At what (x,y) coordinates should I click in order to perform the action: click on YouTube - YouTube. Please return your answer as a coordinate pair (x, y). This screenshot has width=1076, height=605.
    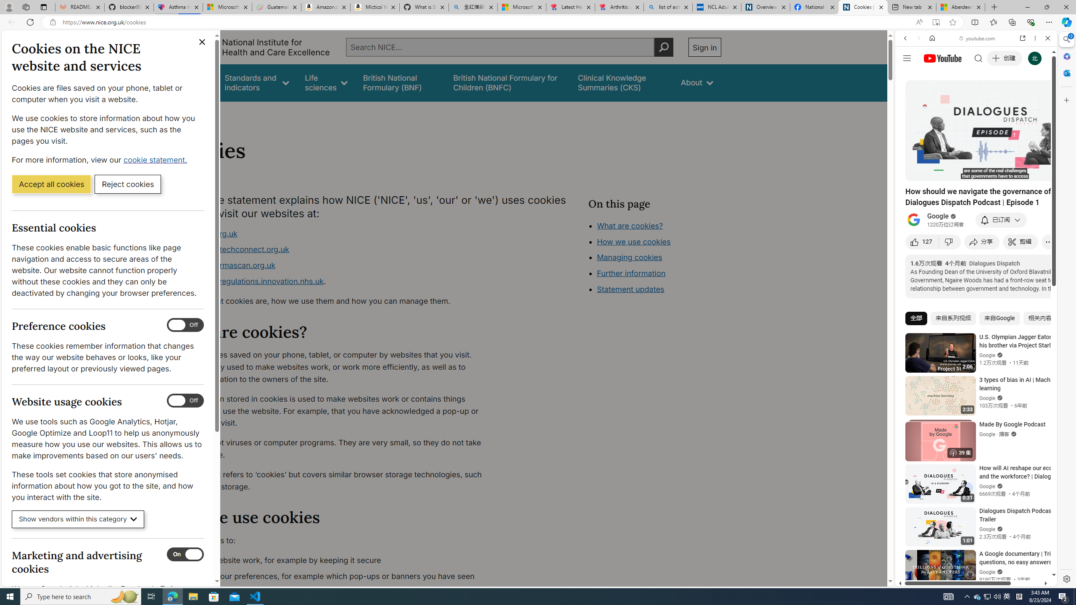
    Looking at the image, I should click on (973, 414).